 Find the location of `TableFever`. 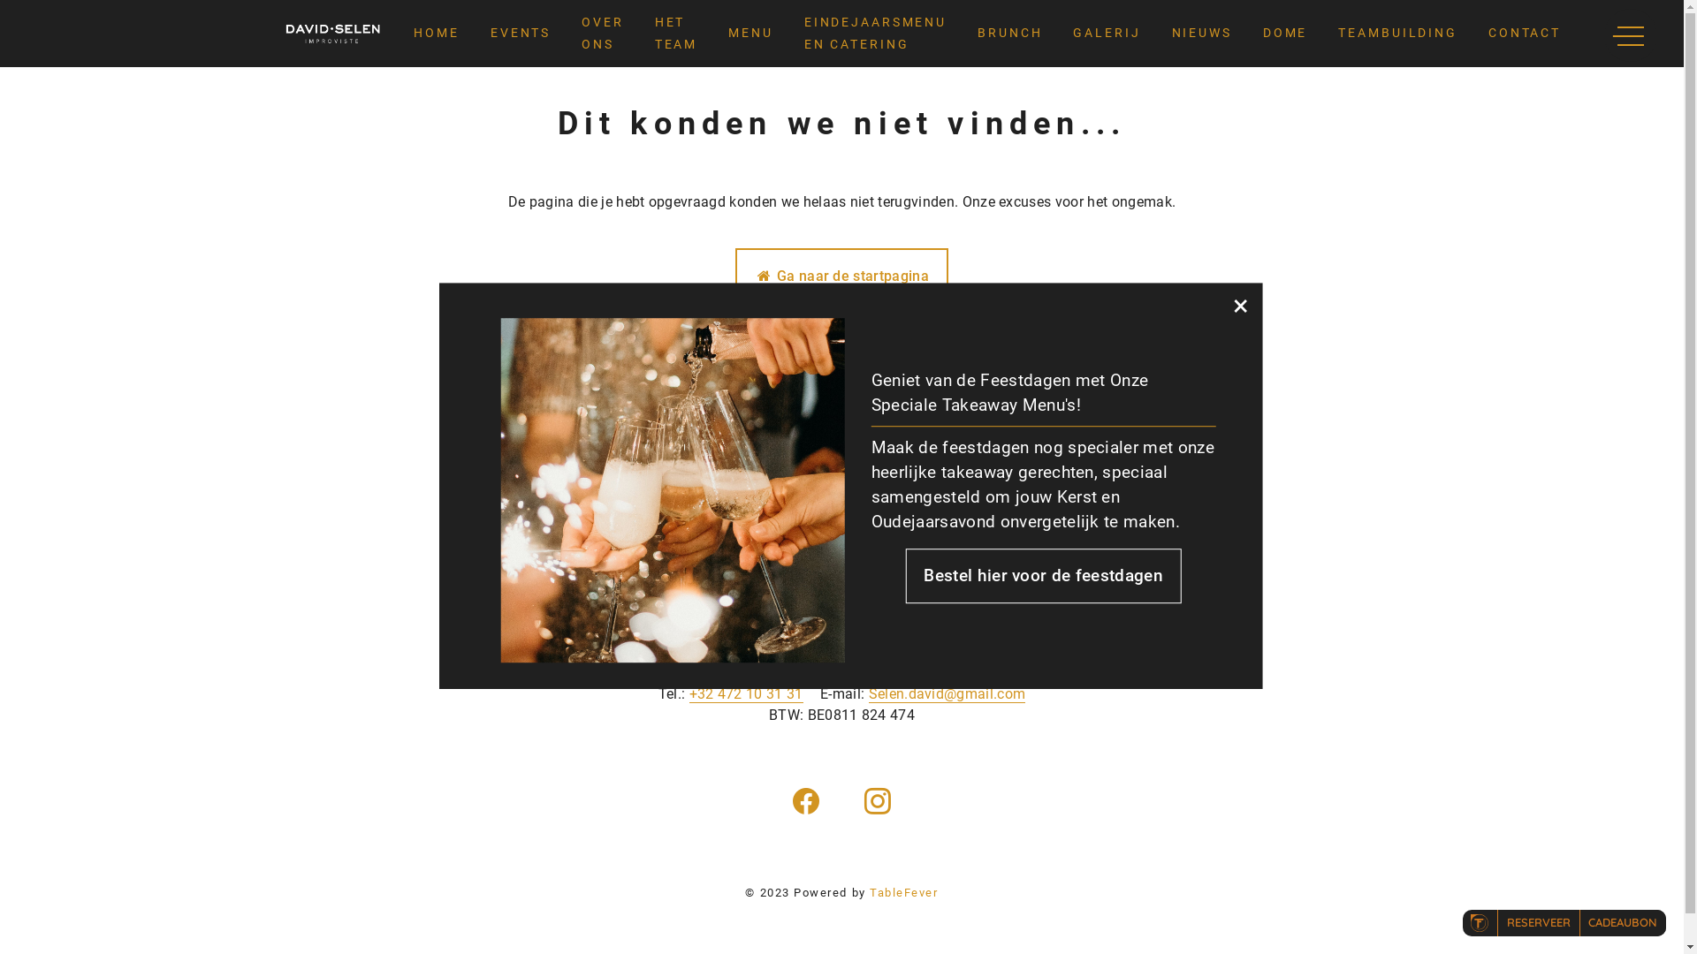

TableFever is located at coordinates (903, 893).